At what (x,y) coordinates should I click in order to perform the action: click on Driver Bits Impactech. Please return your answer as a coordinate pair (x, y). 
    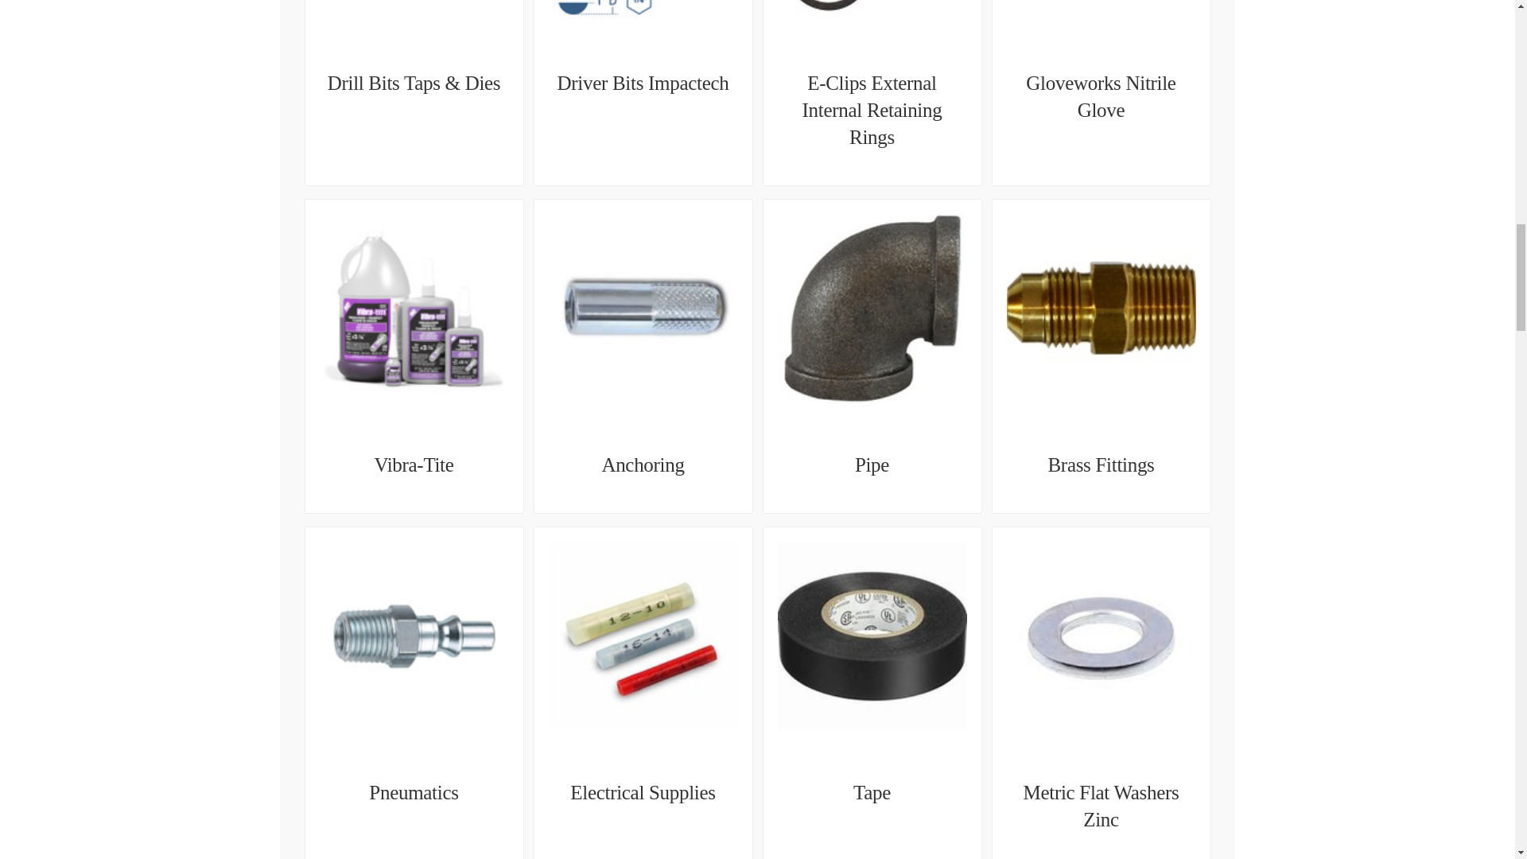
    Looking at the image, I should click on (643, 83).